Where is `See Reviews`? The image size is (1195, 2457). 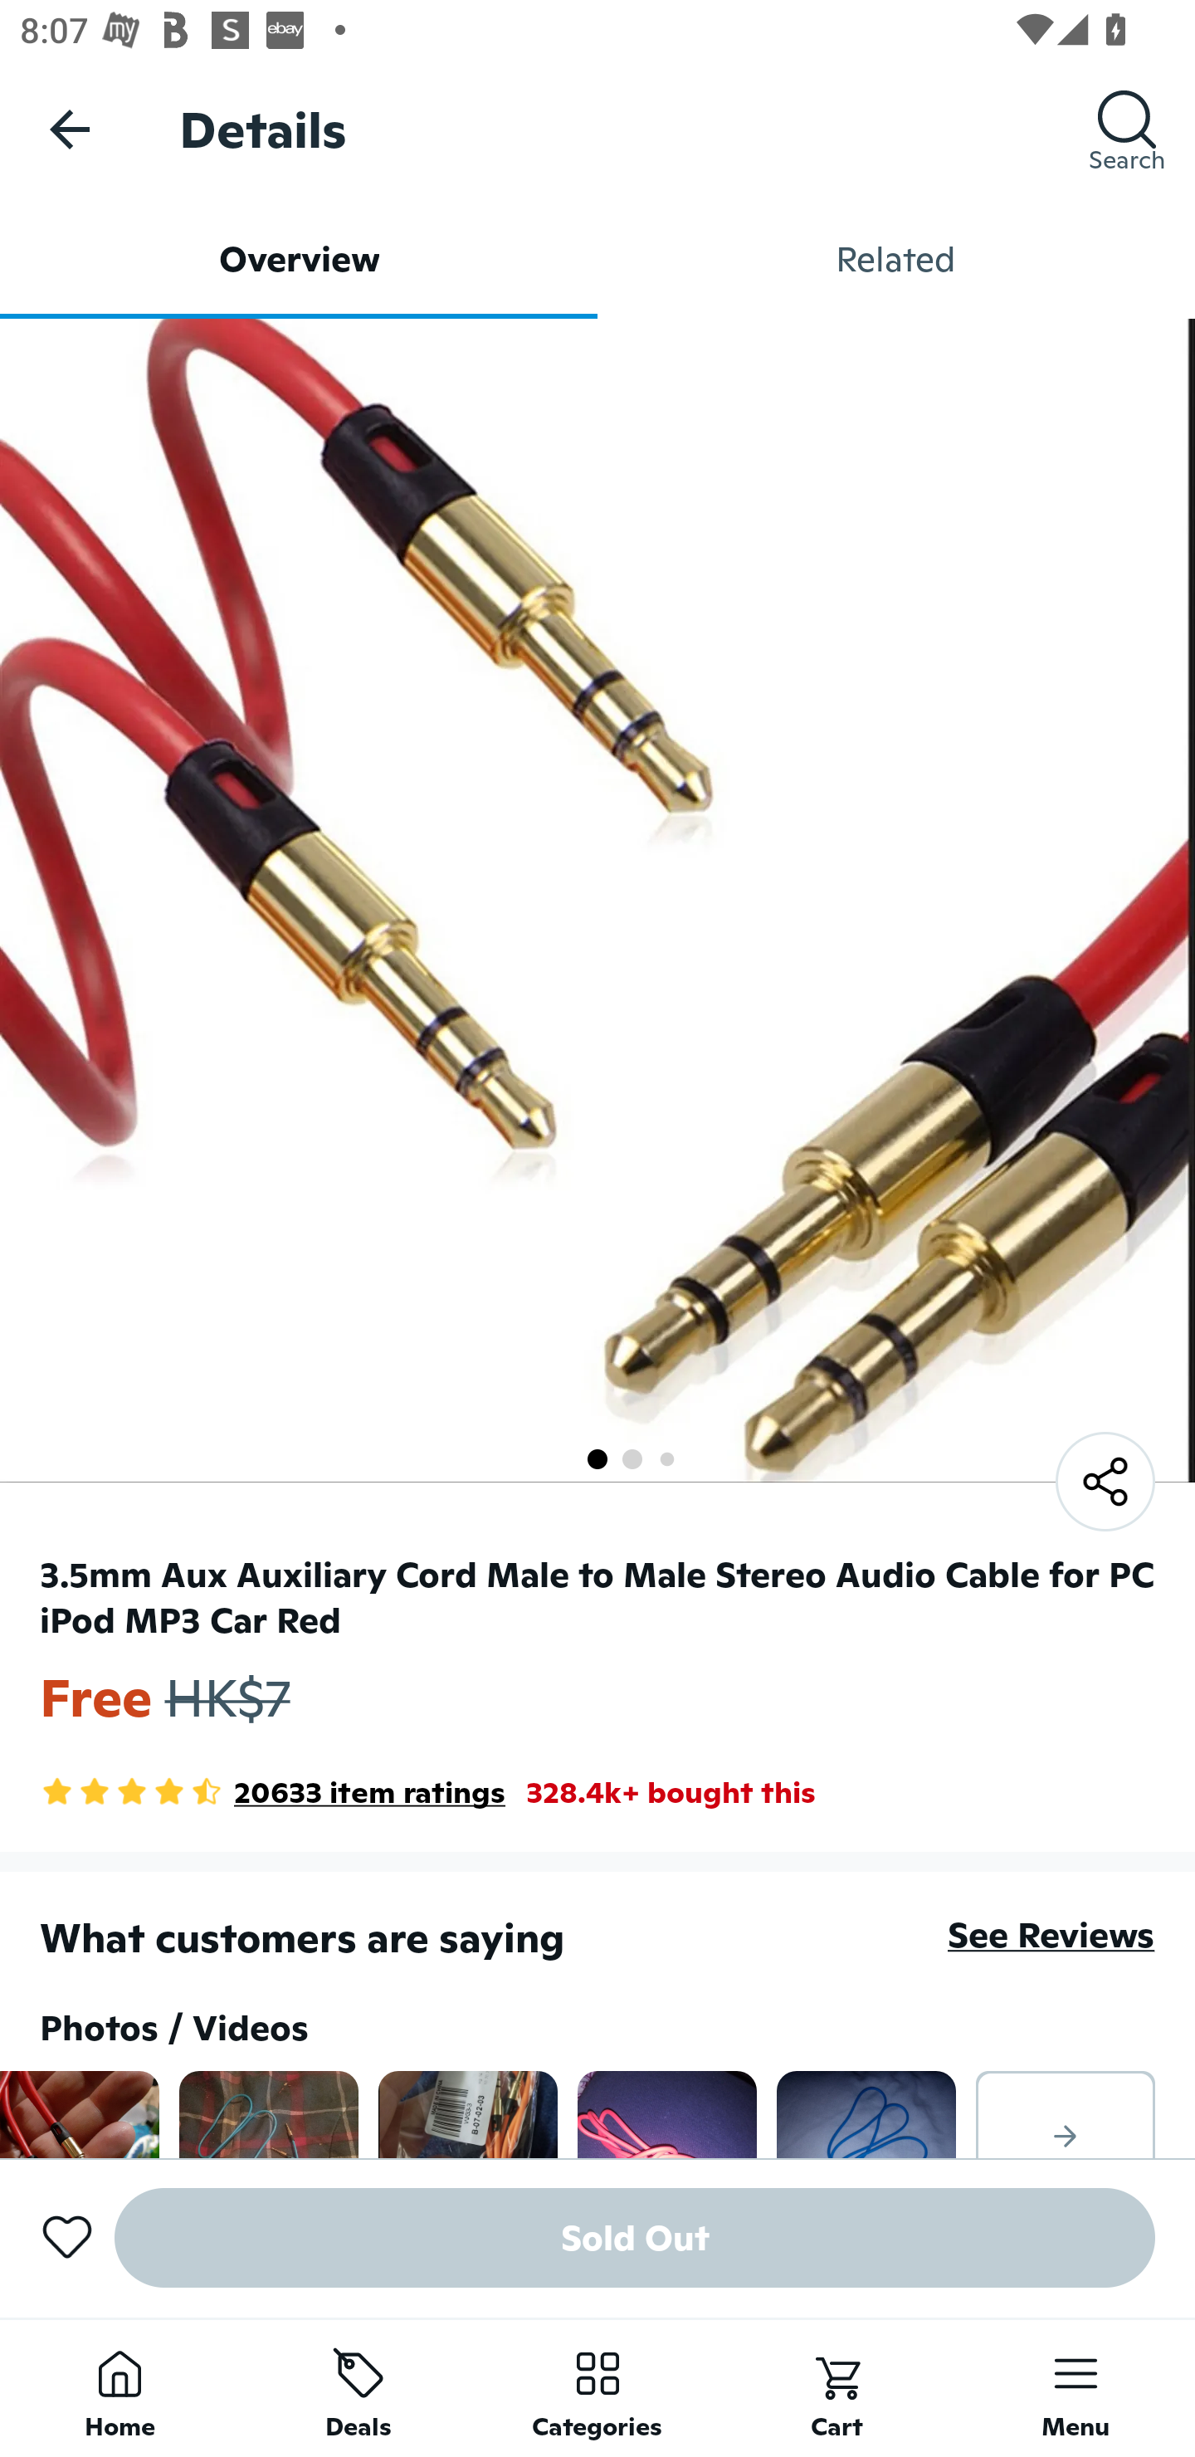 See Reviews is located at coordinates (1051, 1934).